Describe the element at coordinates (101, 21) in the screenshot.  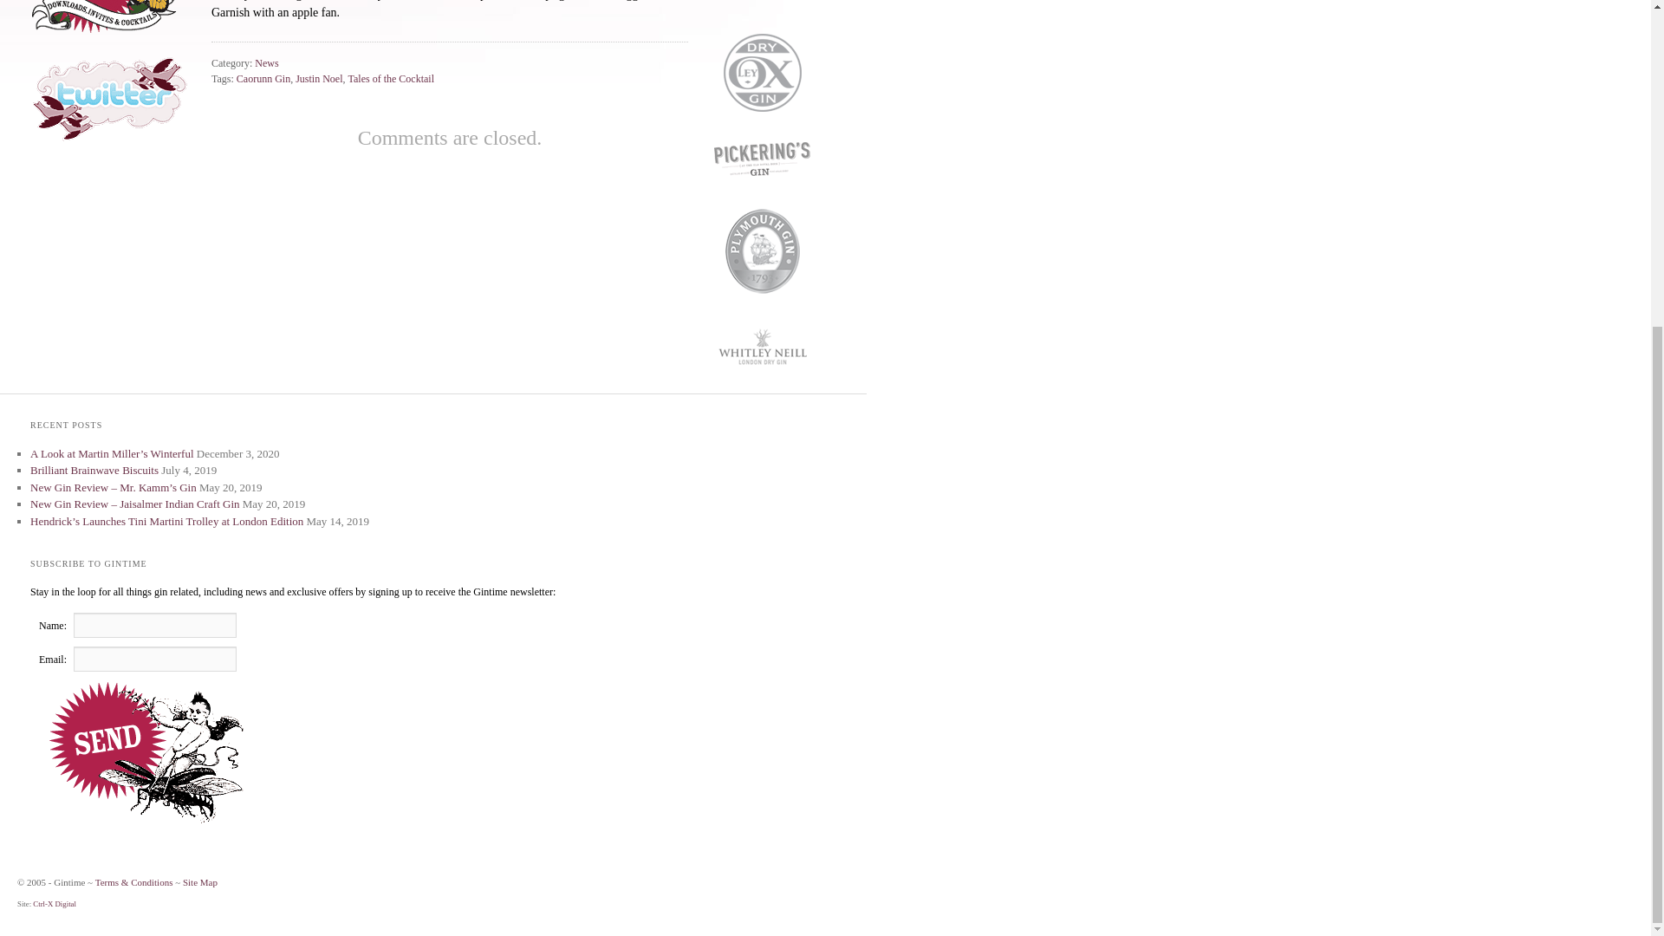
I see `Subscribe to Gintime` at that location.